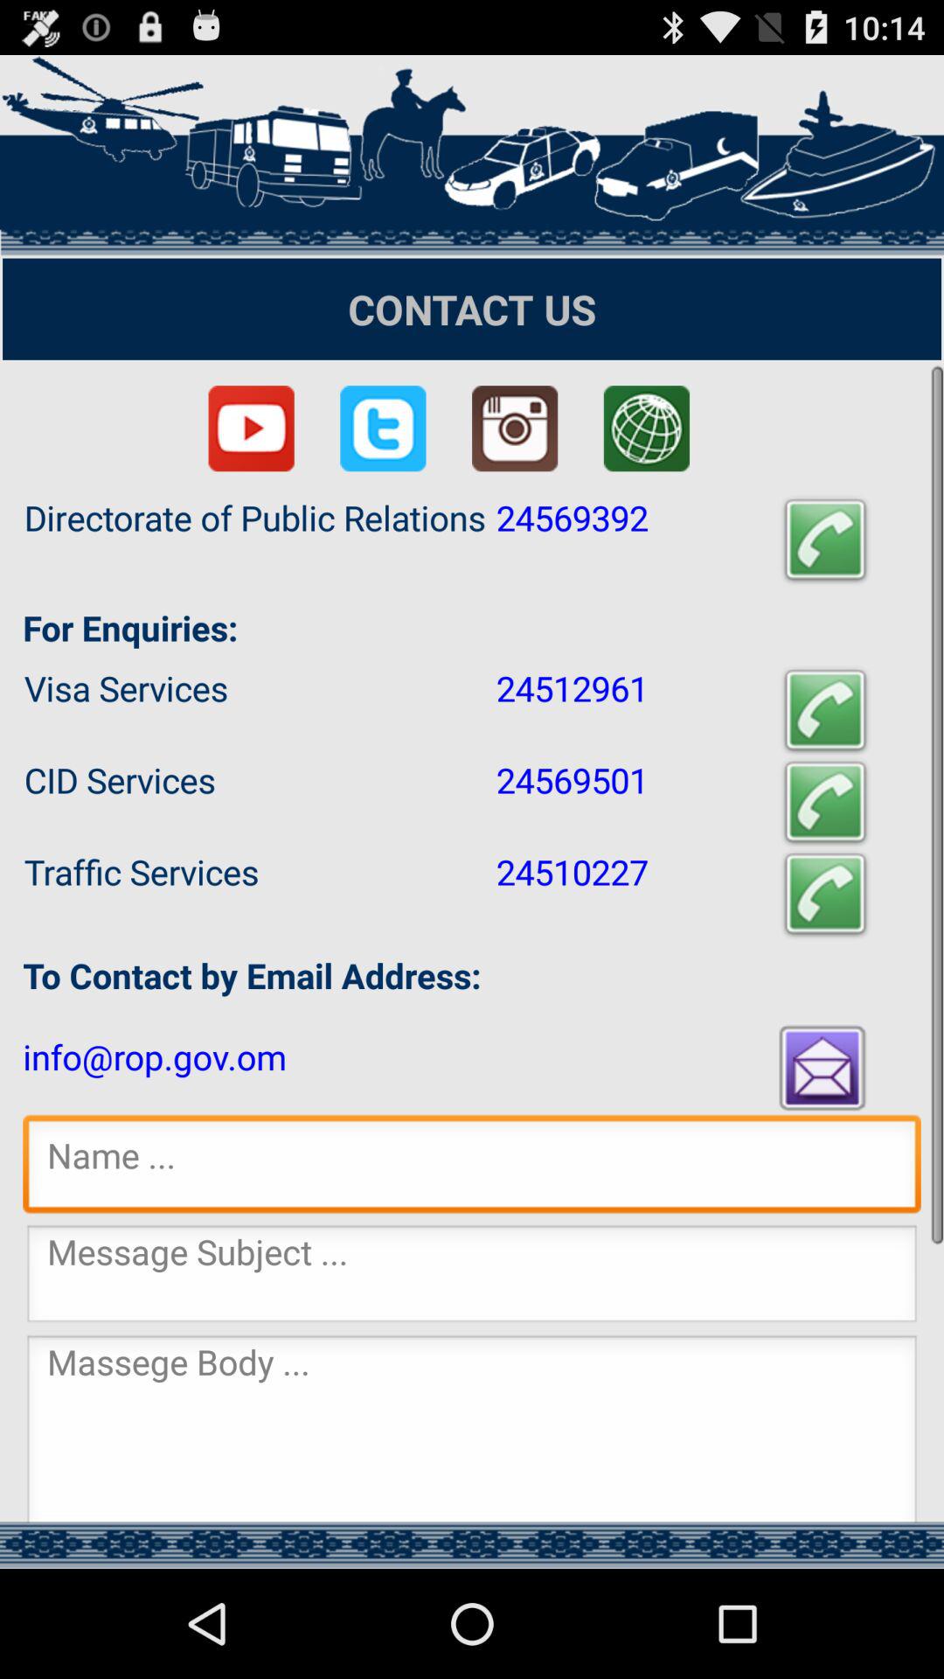 The image size is (944, 1679). Describe the element at coordinates (824, 1067) in the screenshot. I see `email button` at that location.